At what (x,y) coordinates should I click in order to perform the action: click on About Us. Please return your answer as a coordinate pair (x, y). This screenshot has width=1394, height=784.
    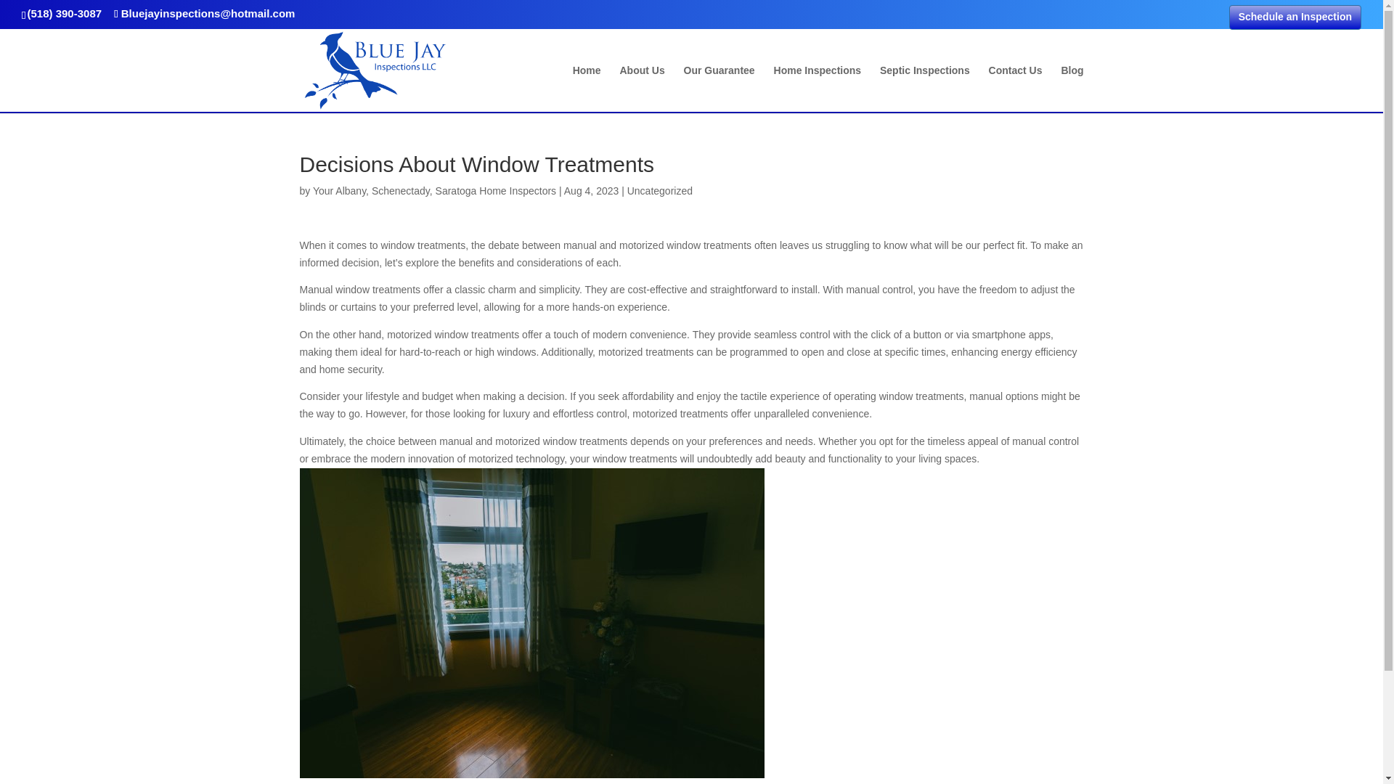
    Looking at the image, I should click on (642, 89).